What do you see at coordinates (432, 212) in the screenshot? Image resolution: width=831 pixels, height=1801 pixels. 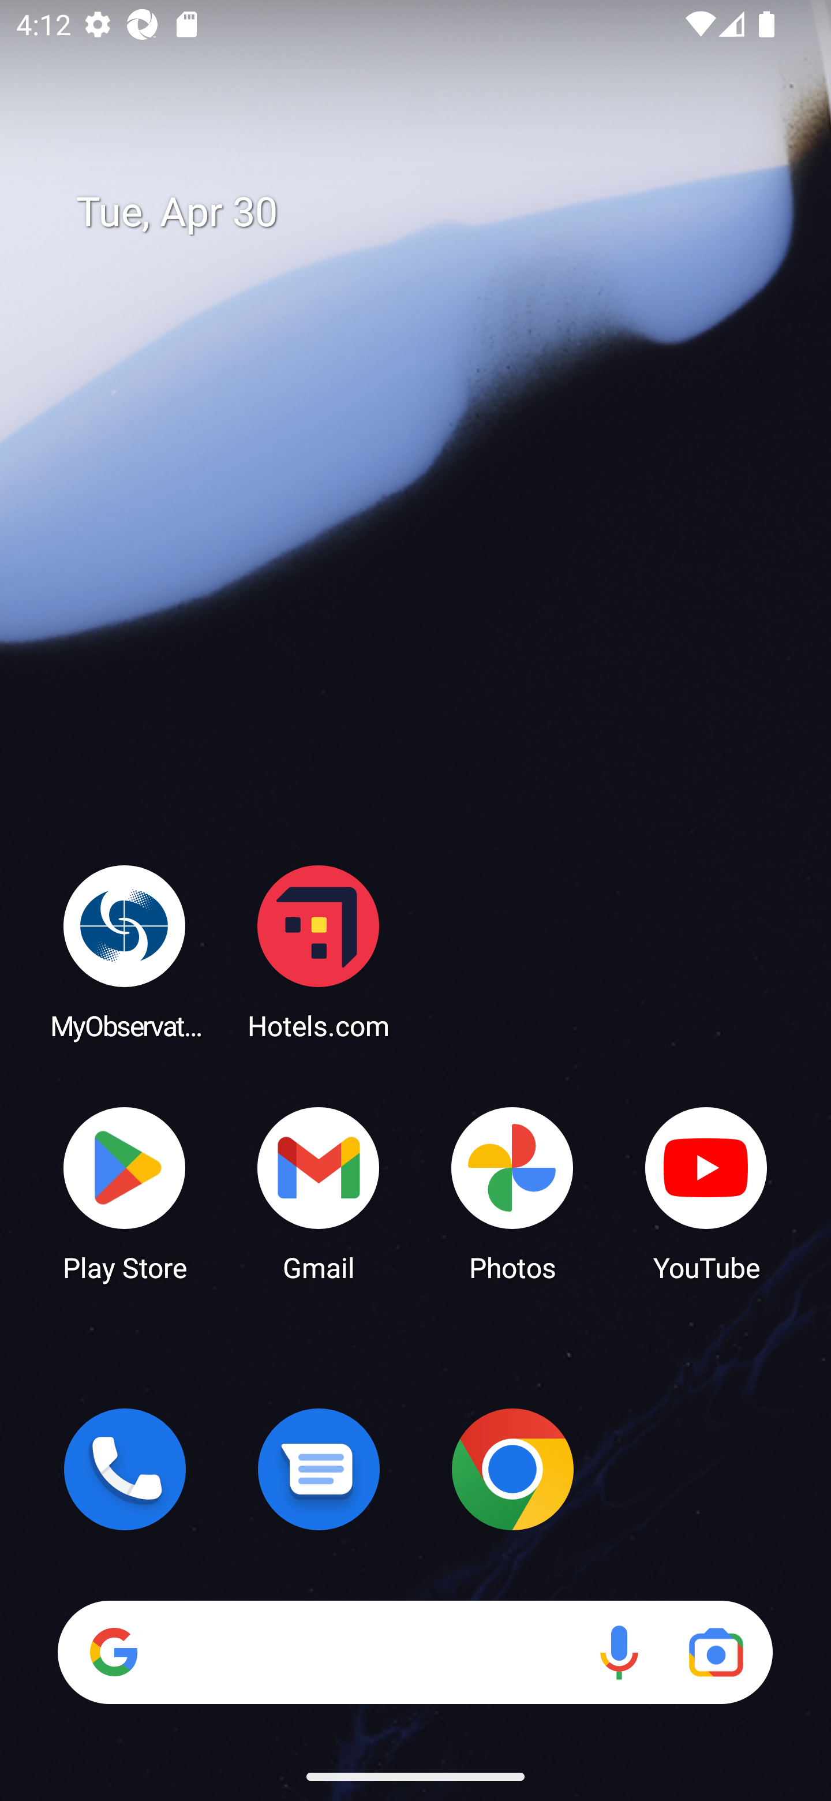 I see `Tue, Apr 30` at bounding box center [432, 212].